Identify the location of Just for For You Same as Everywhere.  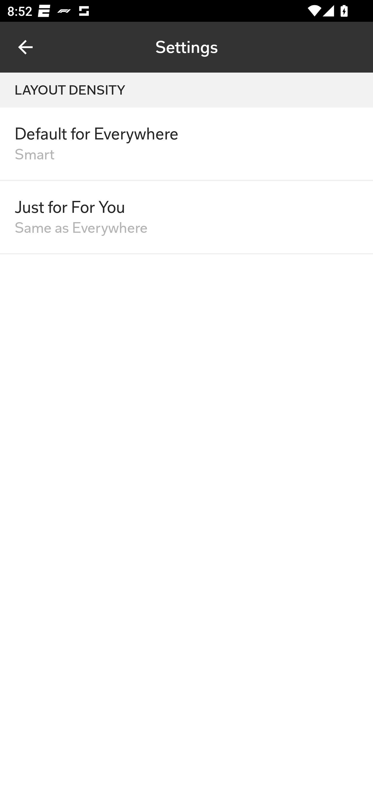
(187, 217).